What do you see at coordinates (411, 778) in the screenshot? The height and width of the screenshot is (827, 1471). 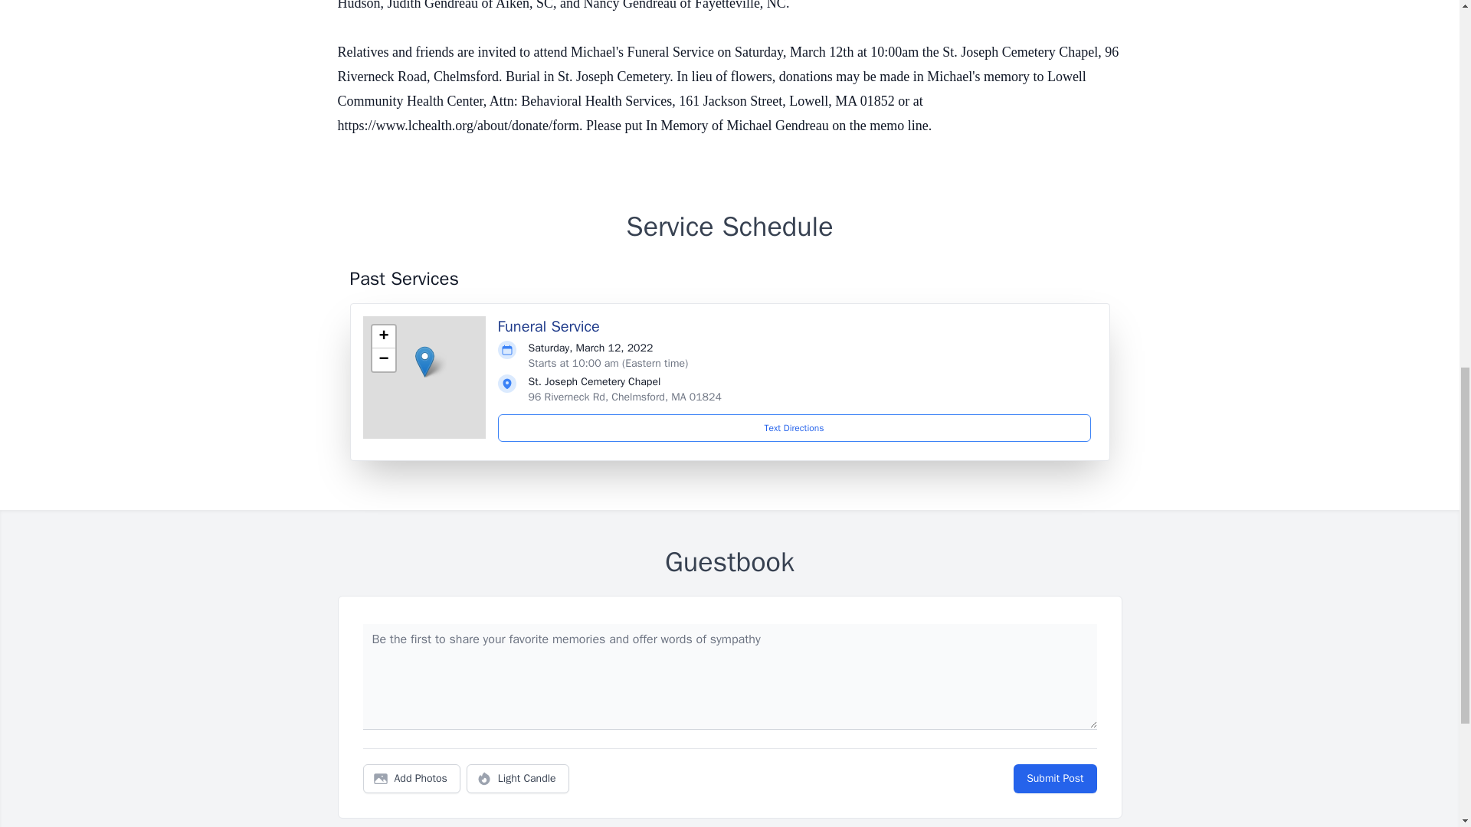 I see `Add Photos` at bounding box center [411, 778].